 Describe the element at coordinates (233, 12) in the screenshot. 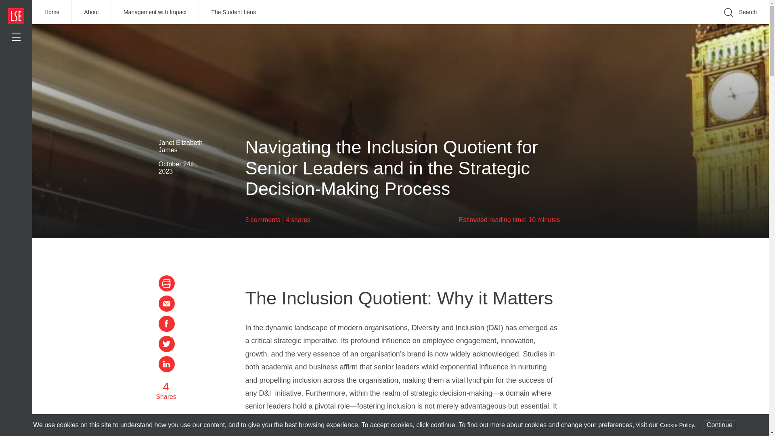

I see `The Student Lens` at that location.